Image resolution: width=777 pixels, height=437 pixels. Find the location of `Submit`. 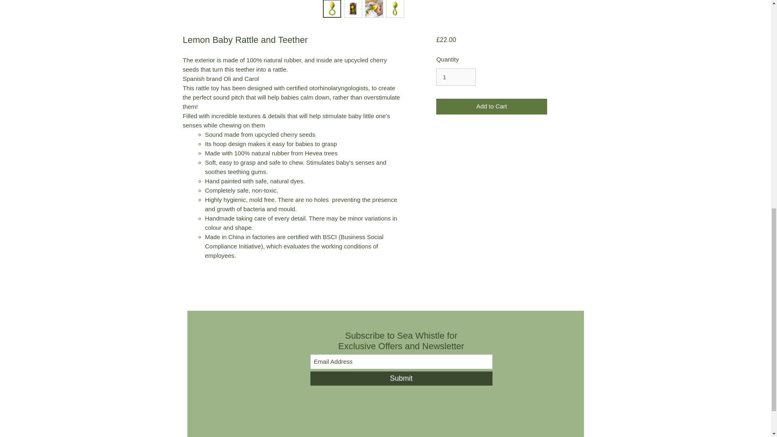

Submit is located at coordinates (401, 378).